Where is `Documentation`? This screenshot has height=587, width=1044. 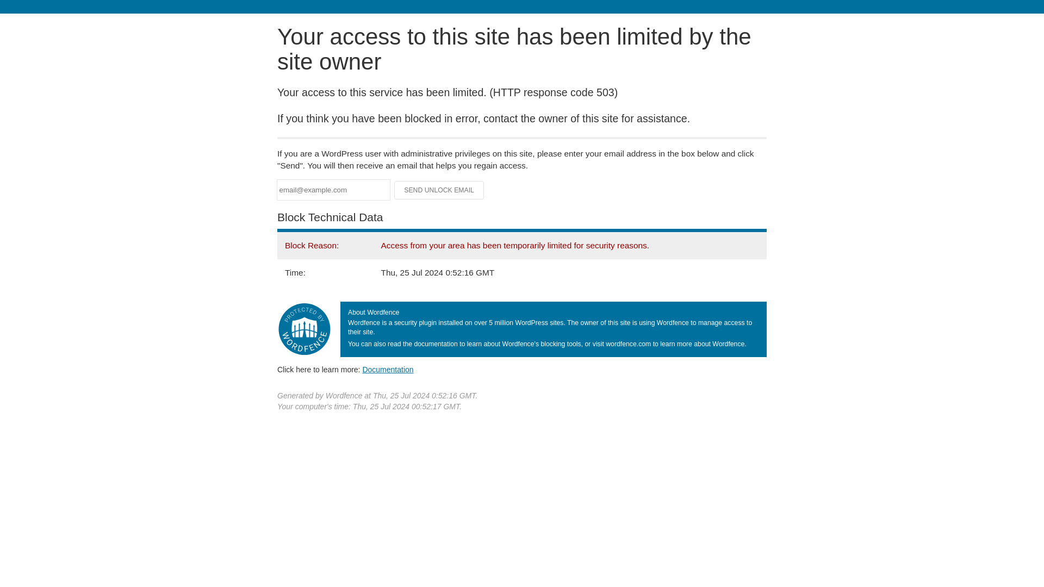 Documentation is located at coordinates (388, 369).